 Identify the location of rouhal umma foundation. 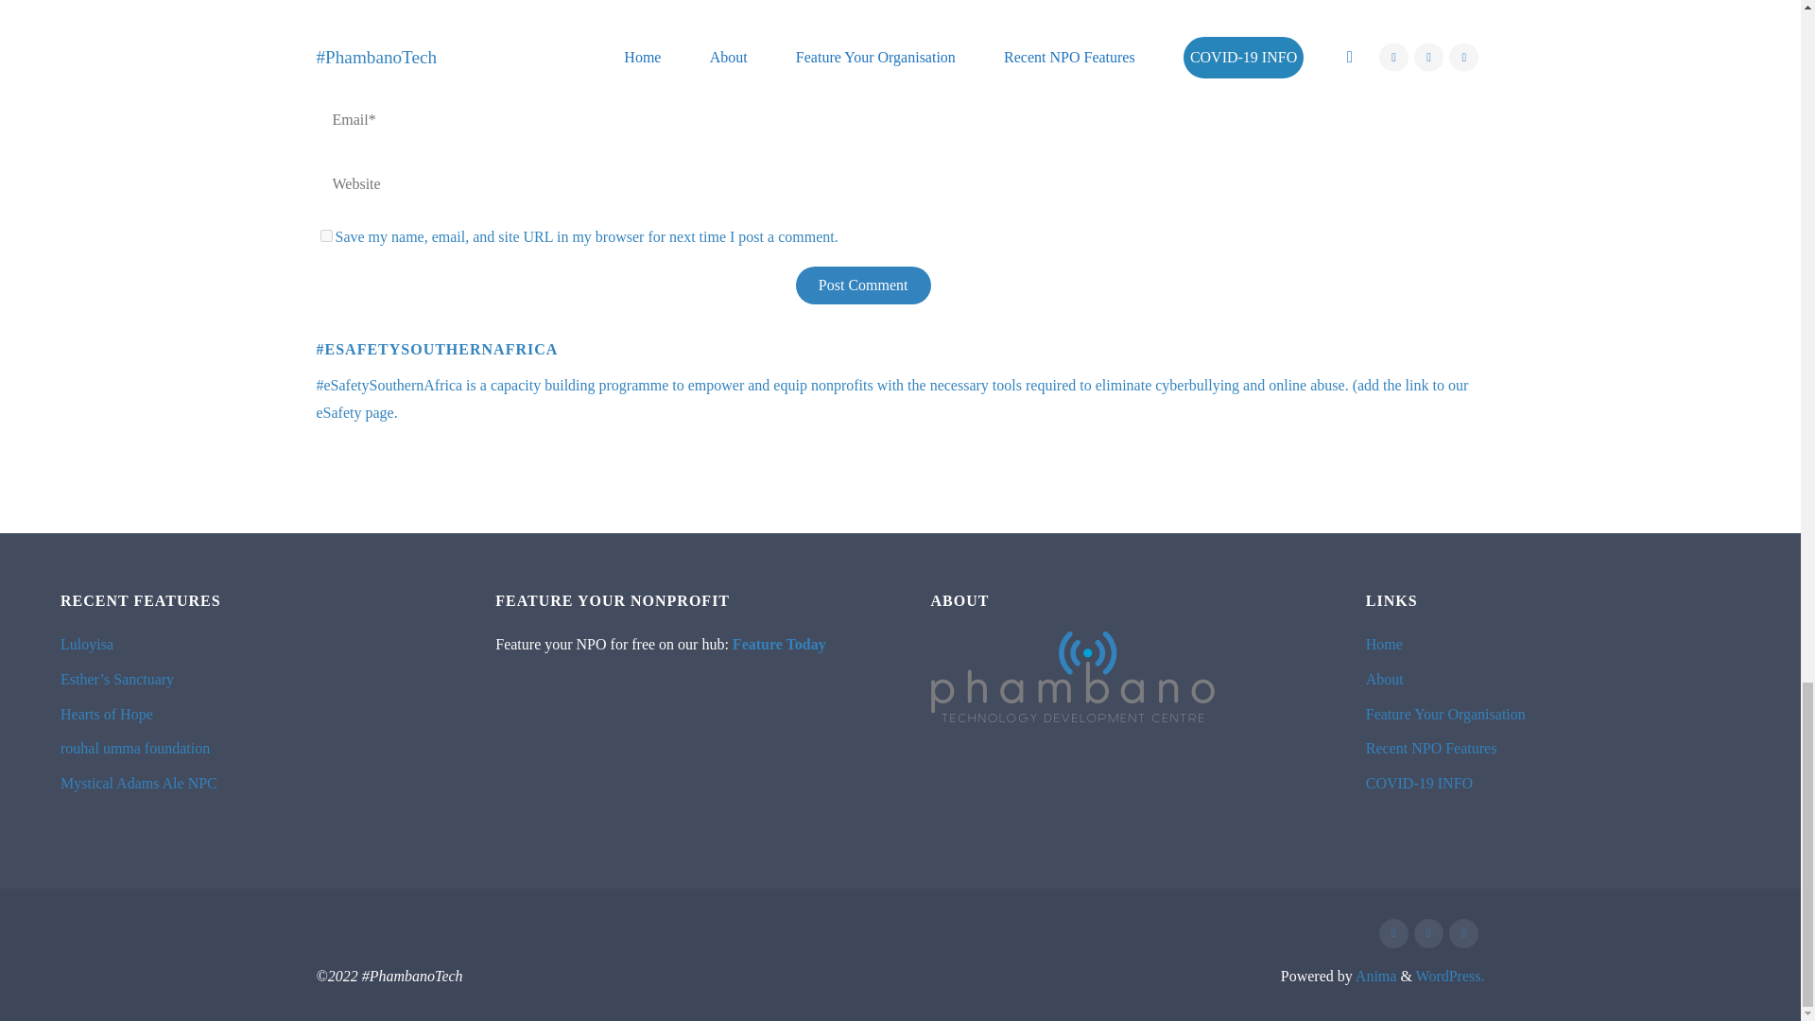
(134, 749).